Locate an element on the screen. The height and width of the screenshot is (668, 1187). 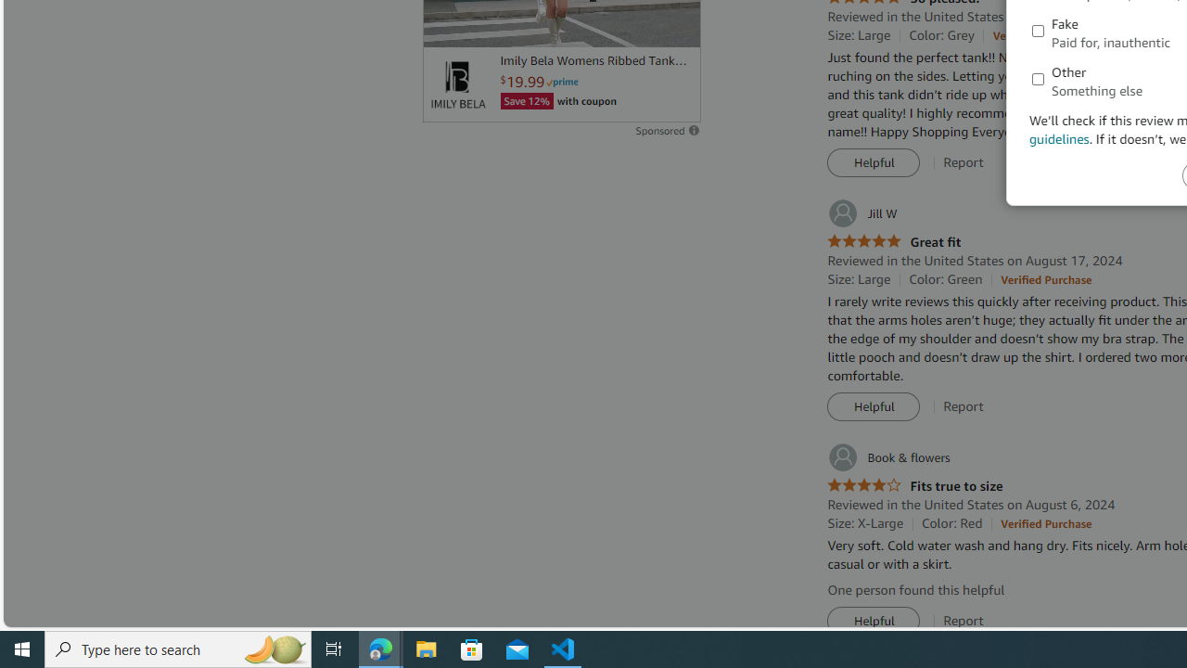
Unmute is located at coordinates (676, 25).